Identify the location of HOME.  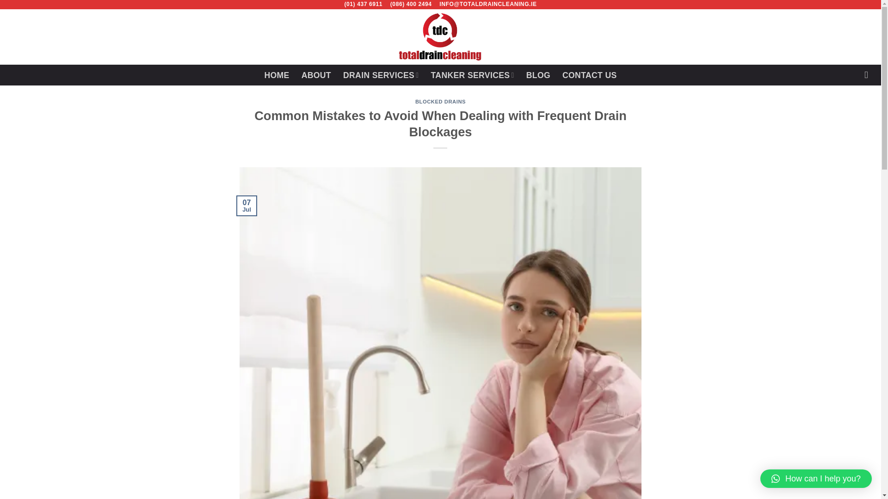
(277, 75).